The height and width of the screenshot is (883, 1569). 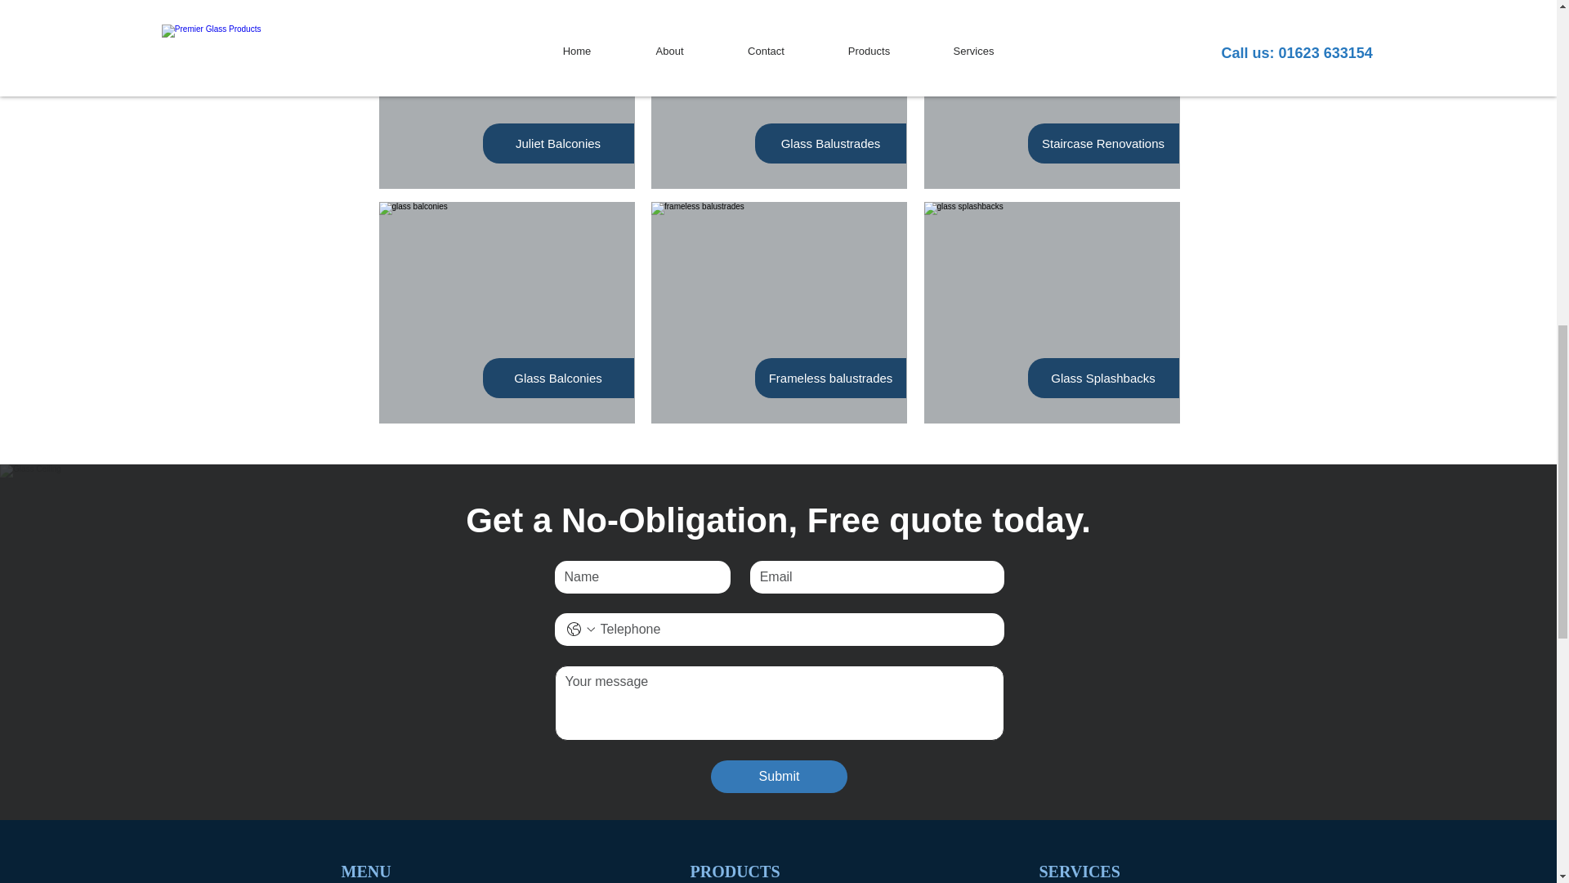 I want to click on Submit, so click(x=778, y=776).